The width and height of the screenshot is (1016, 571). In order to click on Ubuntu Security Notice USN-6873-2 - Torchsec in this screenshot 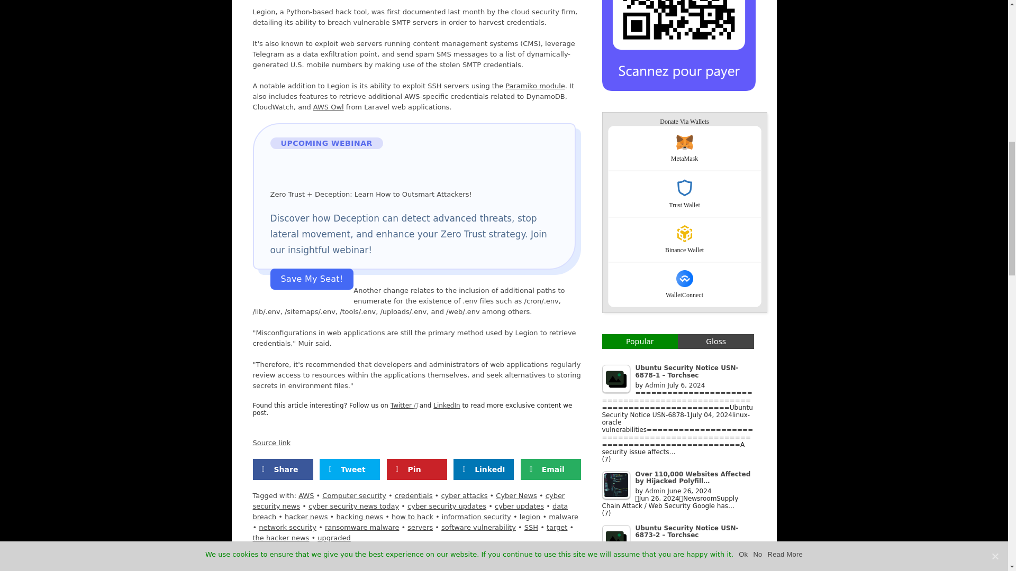, I will do `click(616, 539)`.